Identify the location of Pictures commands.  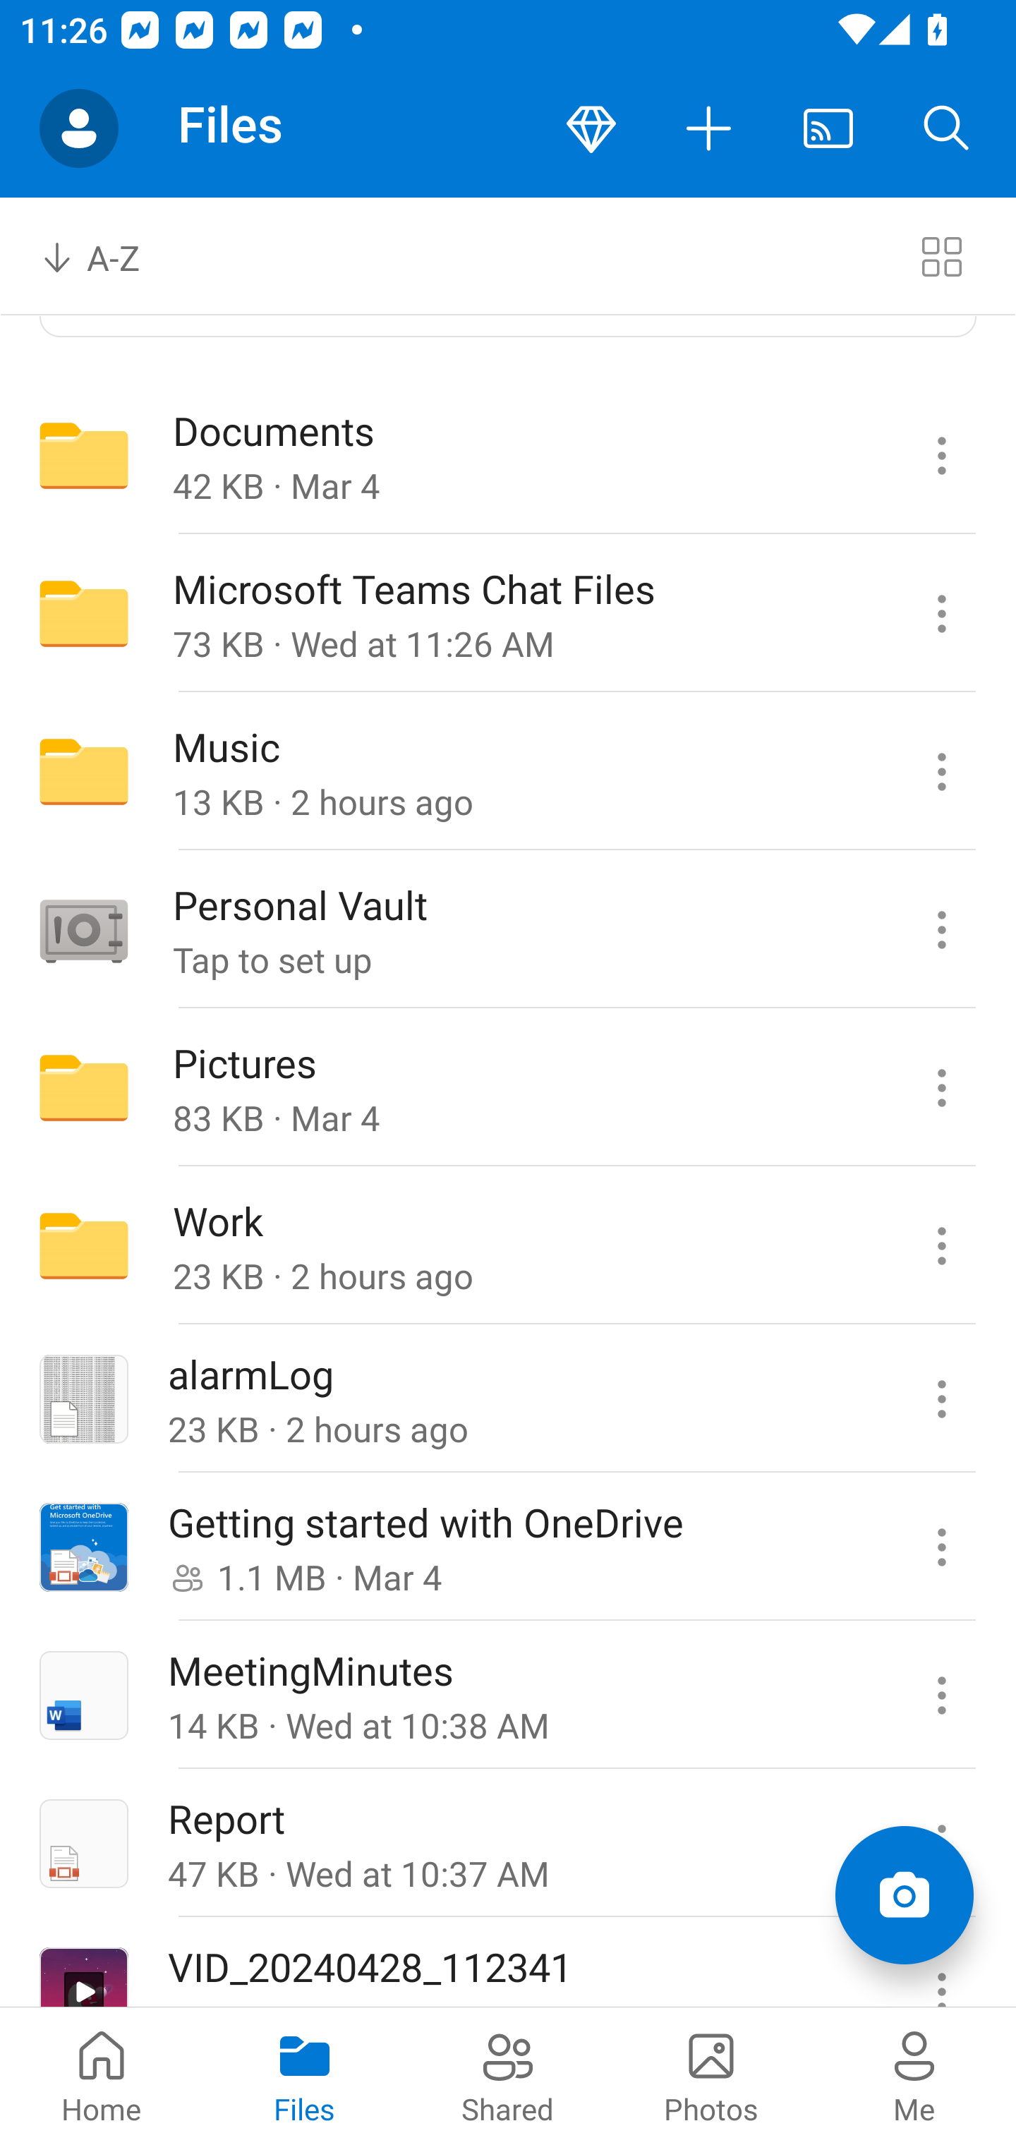
(941, 1087).